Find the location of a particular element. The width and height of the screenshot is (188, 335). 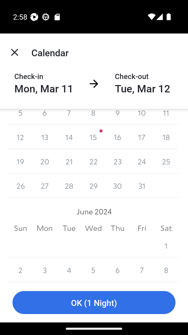

16 16 May 2024 is located at coordinates (118, 137).